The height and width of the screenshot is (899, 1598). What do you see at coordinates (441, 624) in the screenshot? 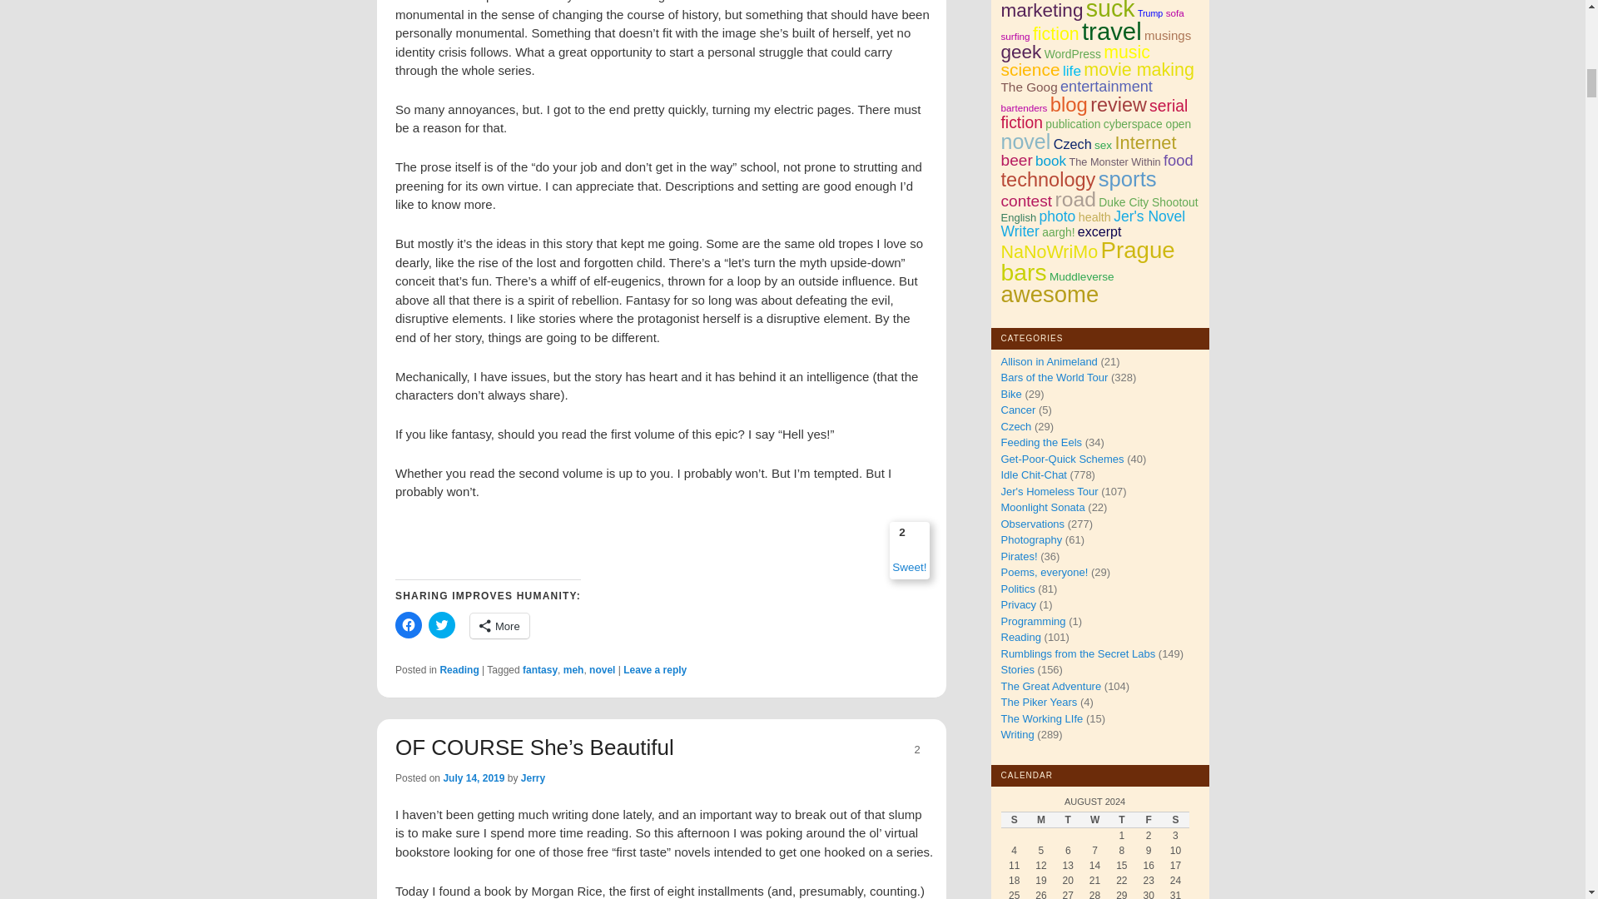
I see `Click to share on Twitter` at bounding box center [441, 624].